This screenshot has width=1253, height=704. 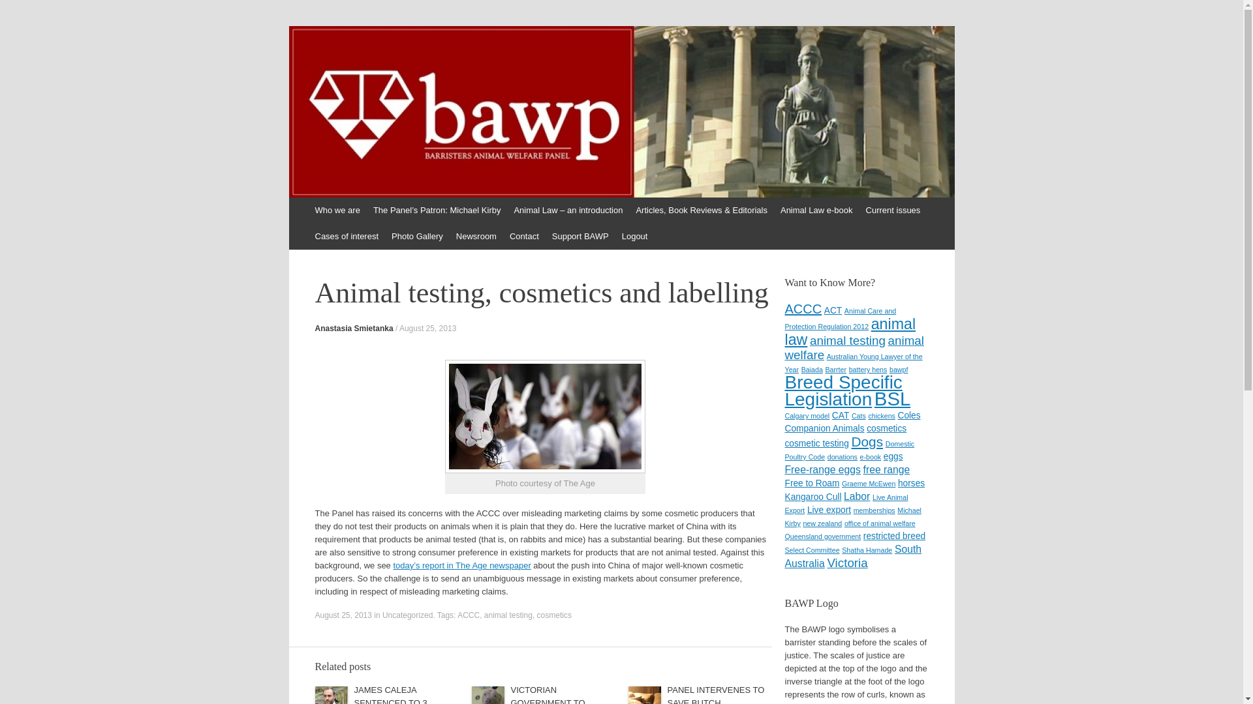 I want to click on battery hens, so click(x=868, y=370).